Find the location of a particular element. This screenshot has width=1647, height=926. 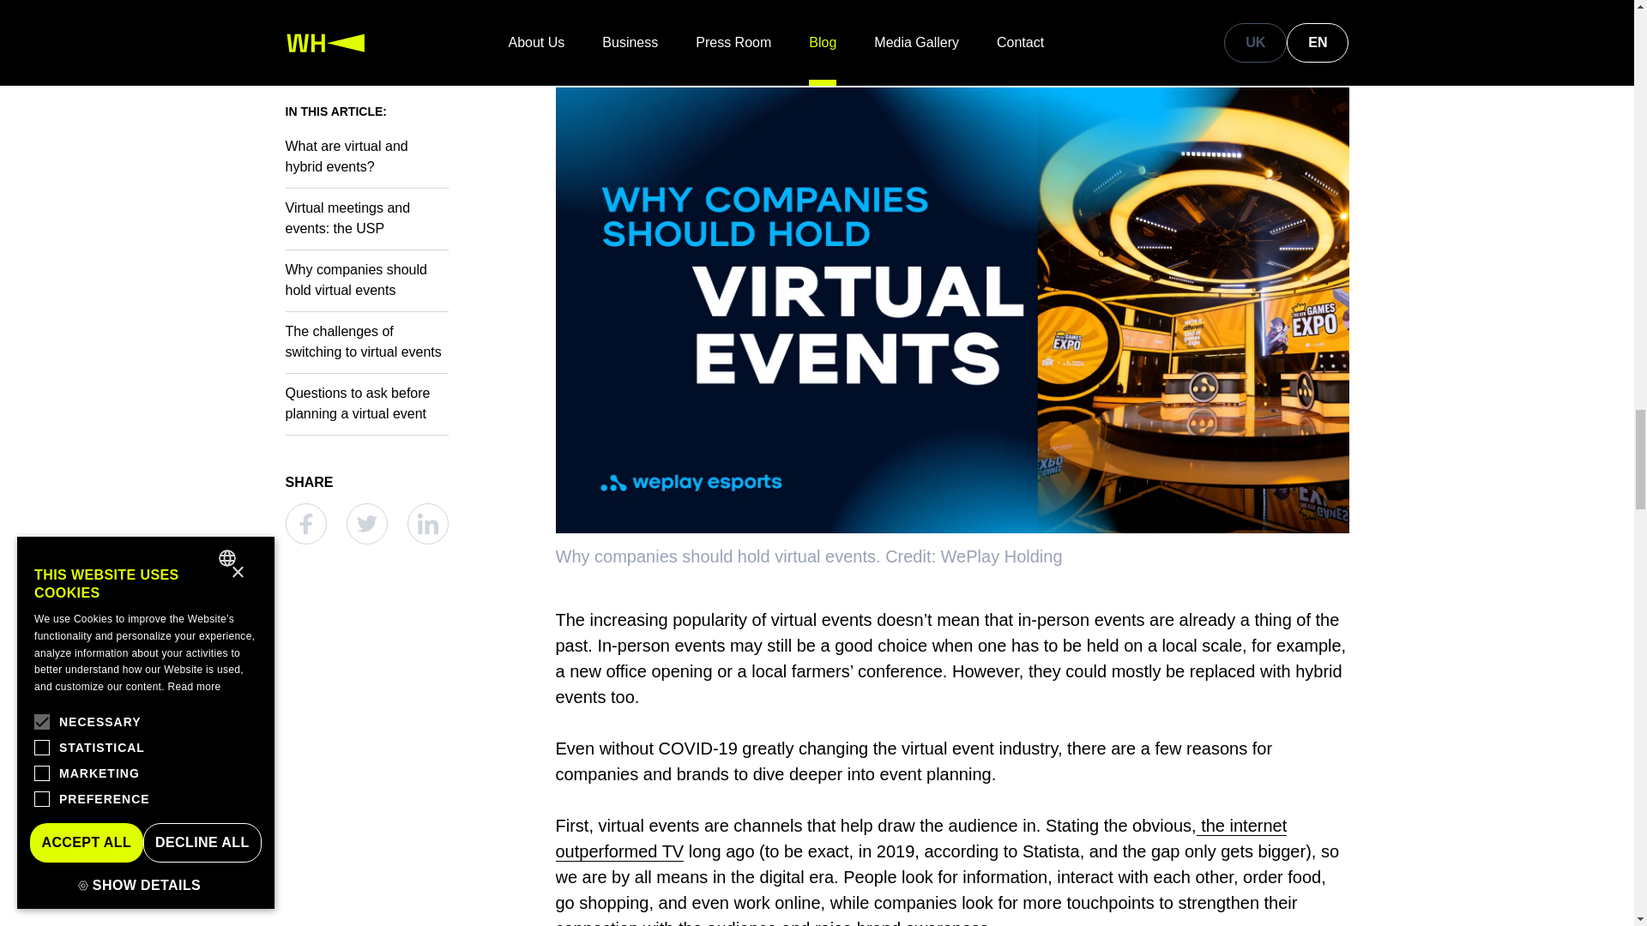

the internet outperformed TV is located at coordinates (921, 839).